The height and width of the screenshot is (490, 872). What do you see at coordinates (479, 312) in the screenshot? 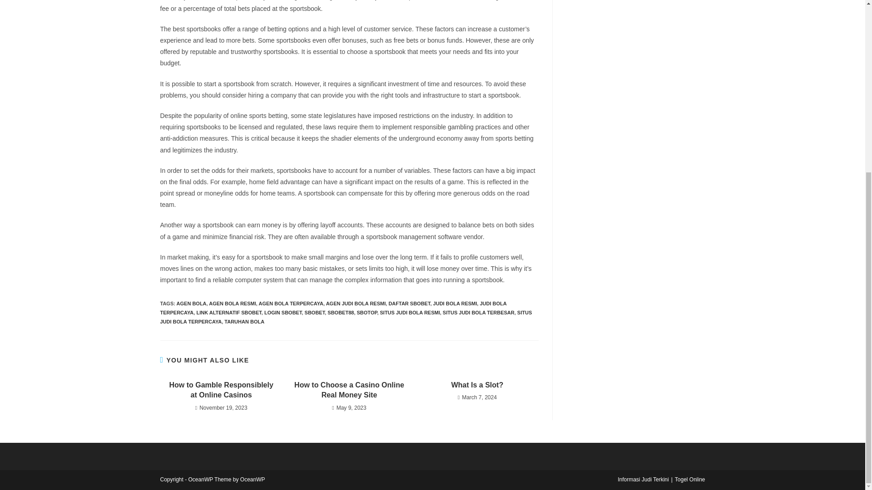
I see `SITUS JUDI BOLA TERBESAR` at bounding box center [479, 312].